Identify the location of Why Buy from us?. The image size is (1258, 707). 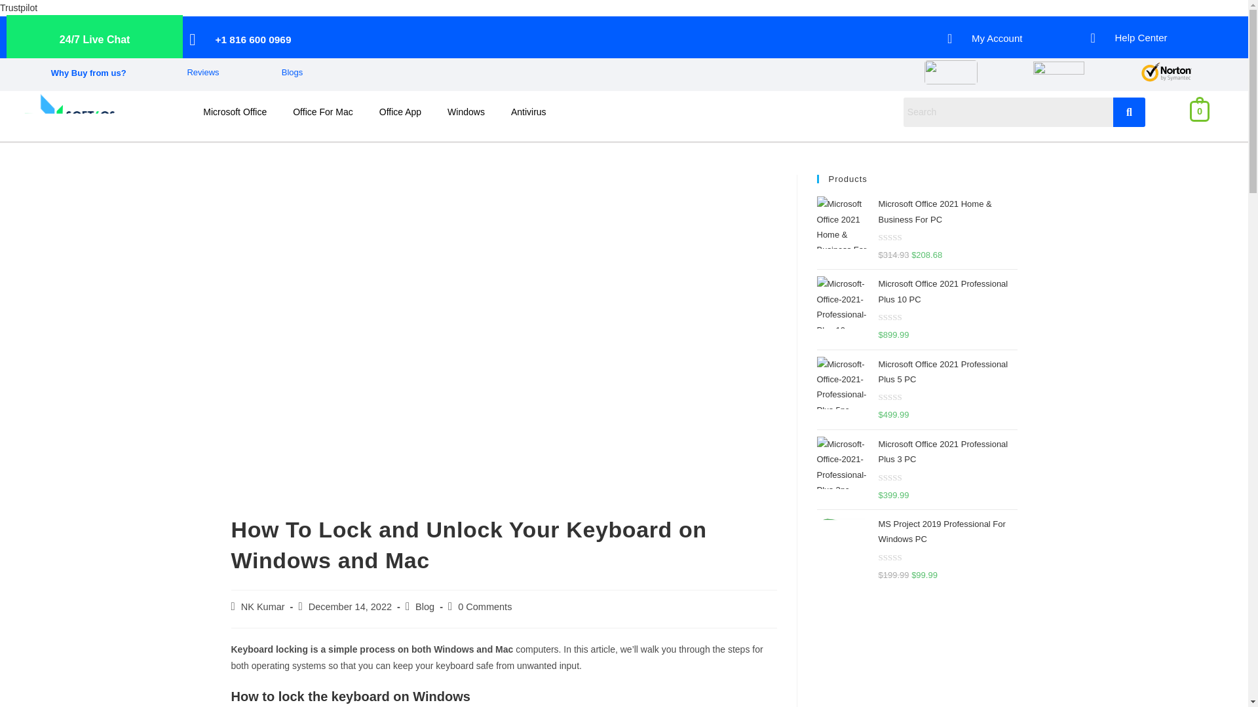
(89, 72).